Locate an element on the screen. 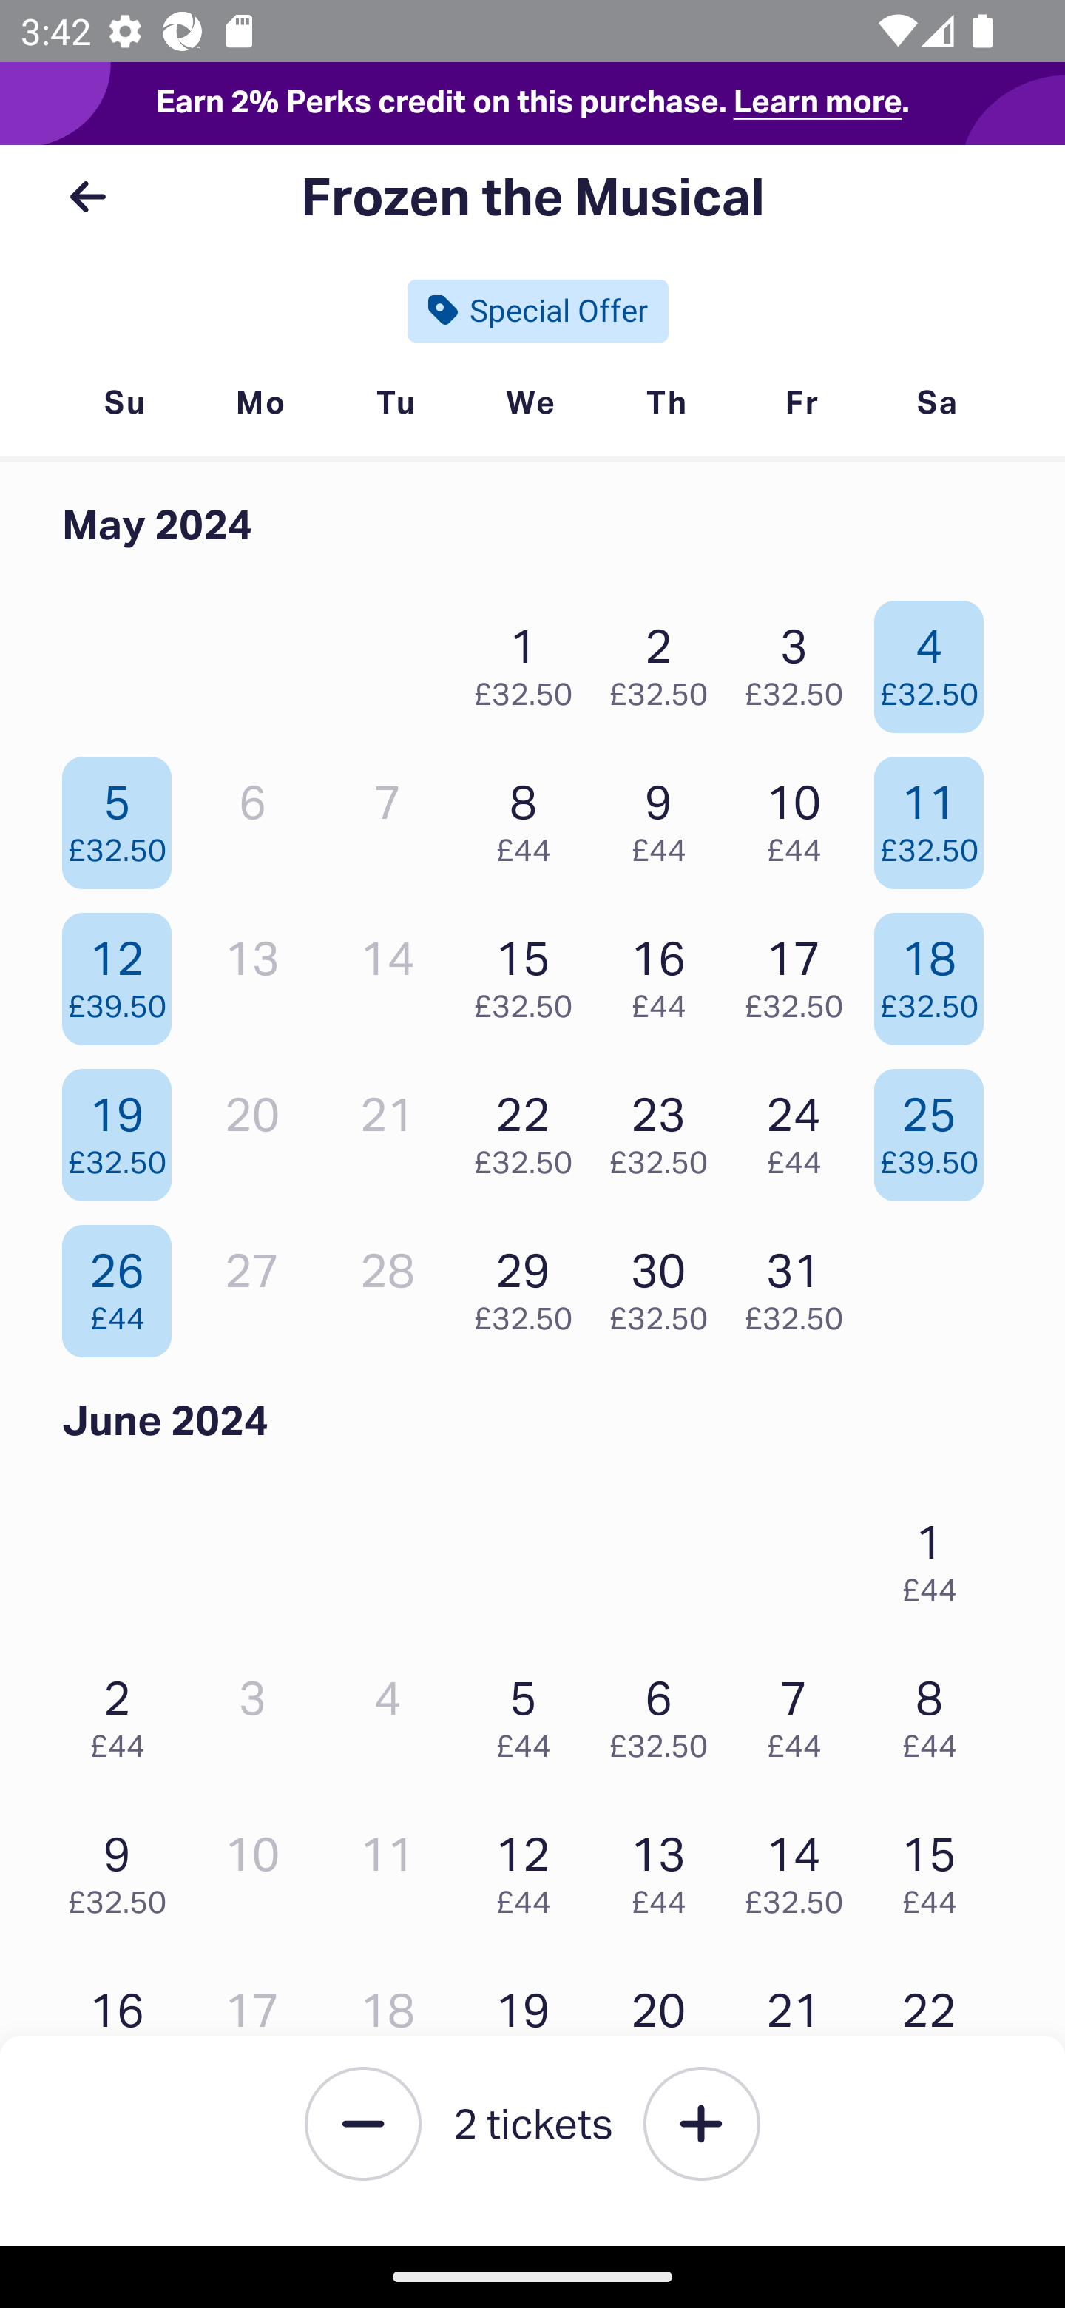 This screenshot has width=1065, height=2308. 19 £44 is located at coordinates (531, 2025).